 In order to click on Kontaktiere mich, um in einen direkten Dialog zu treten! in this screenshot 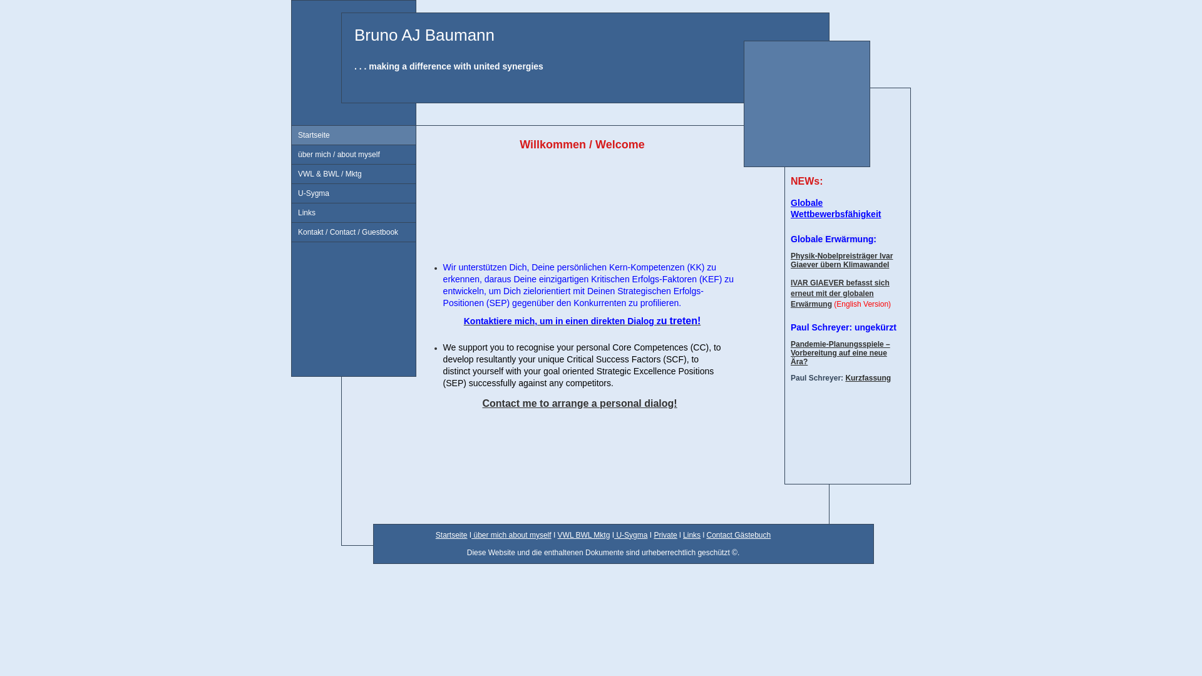, I will do `click(582, 321)`.